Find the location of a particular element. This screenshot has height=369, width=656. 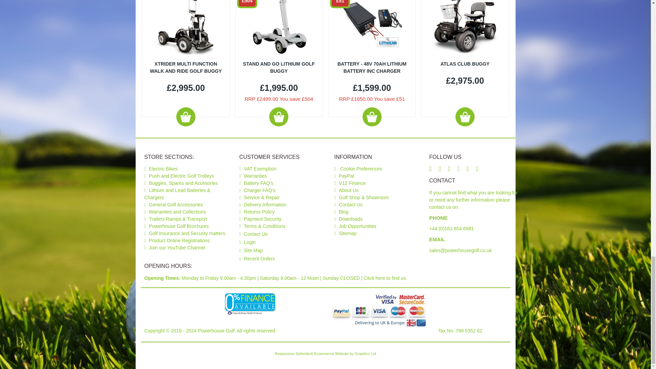

Stand and Go Lithium Golf Buggy is located at coordinates (279, 28).